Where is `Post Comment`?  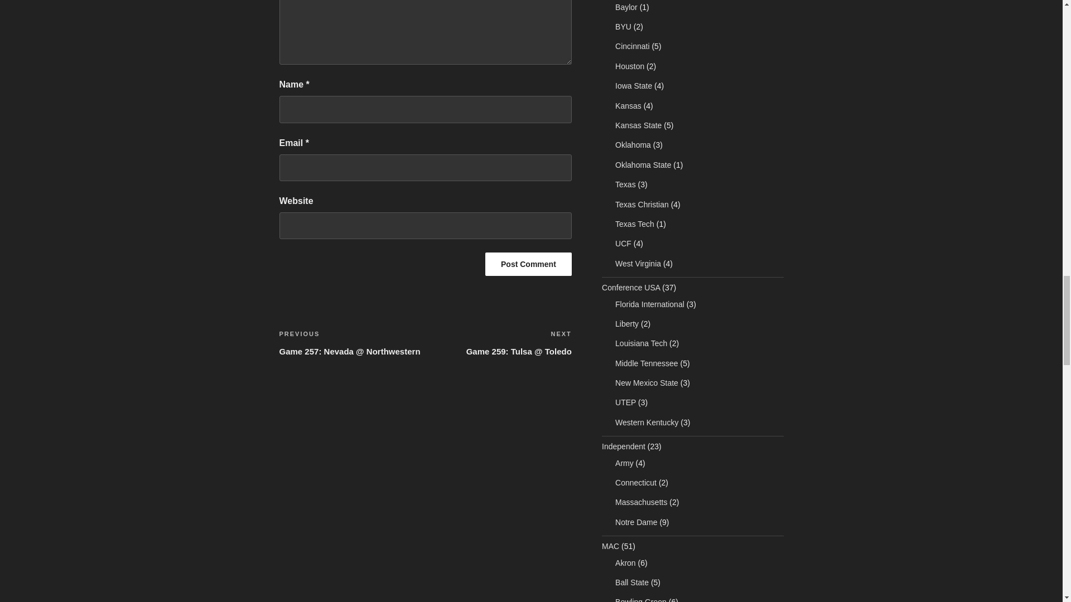 Post Comment is located at coordinates (528, 264).